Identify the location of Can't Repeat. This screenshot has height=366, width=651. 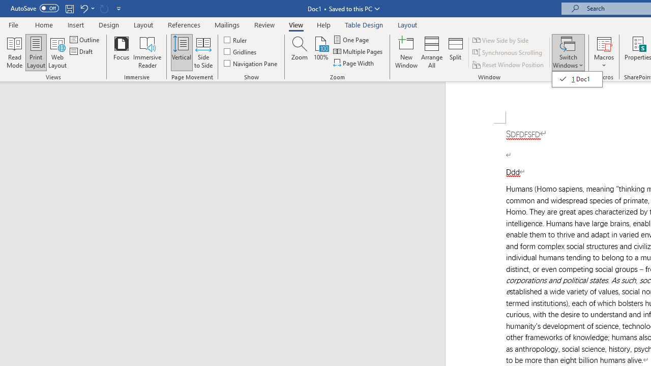
(104, 8).